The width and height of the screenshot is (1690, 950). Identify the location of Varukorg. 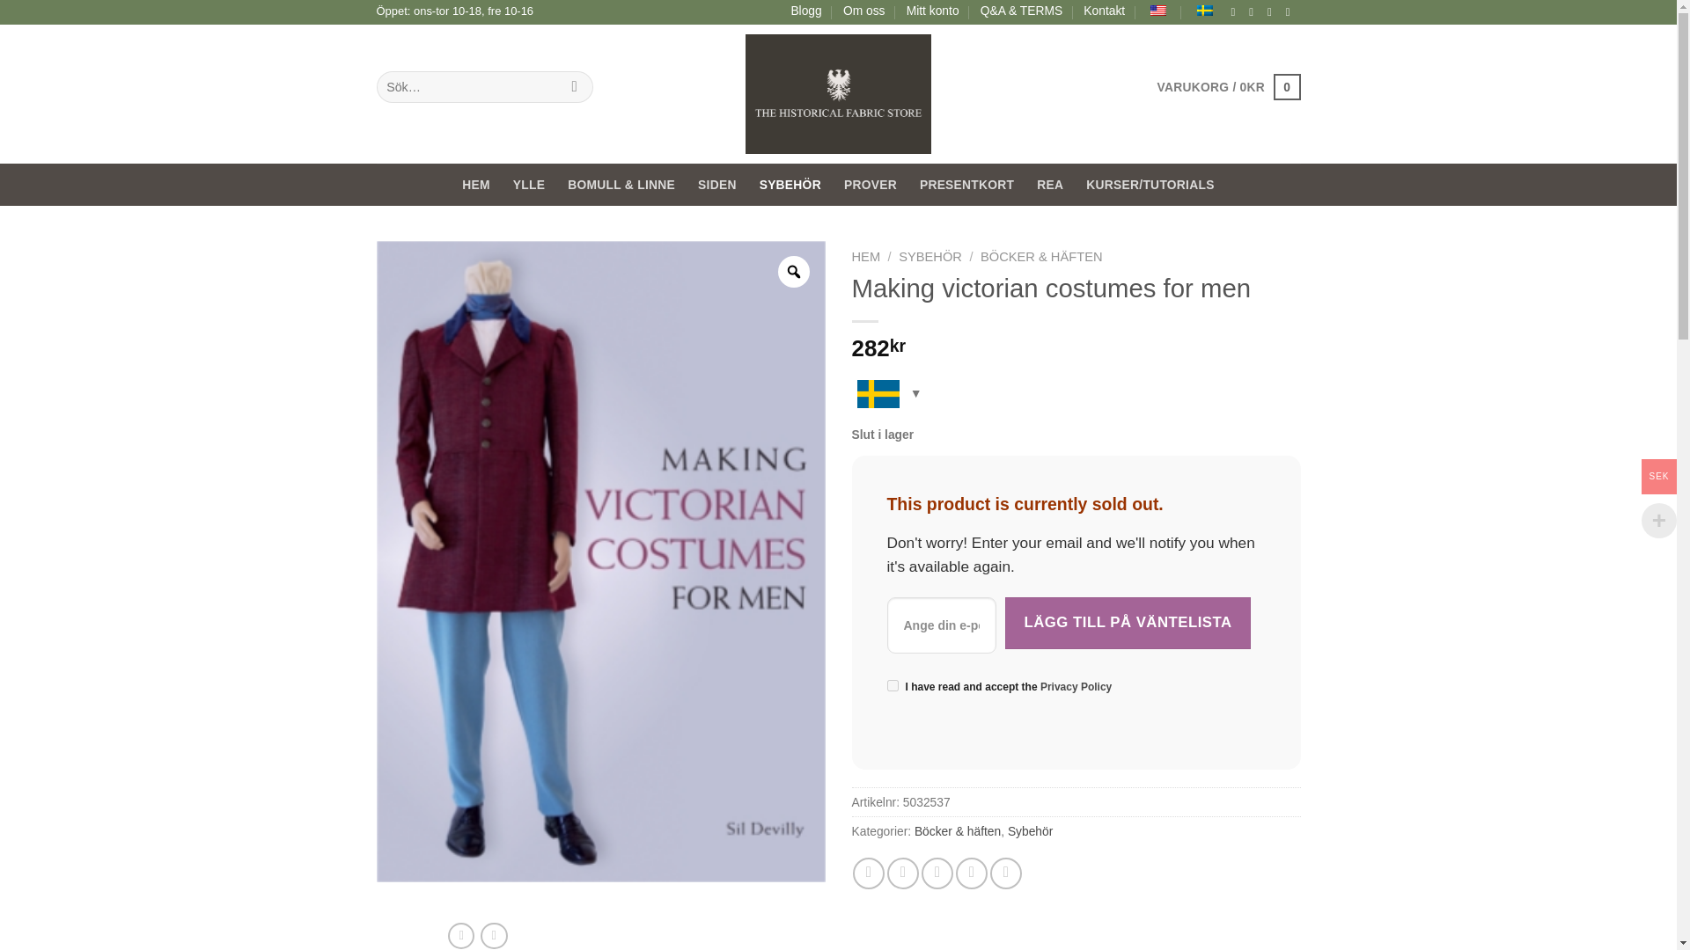
(1227, 87).